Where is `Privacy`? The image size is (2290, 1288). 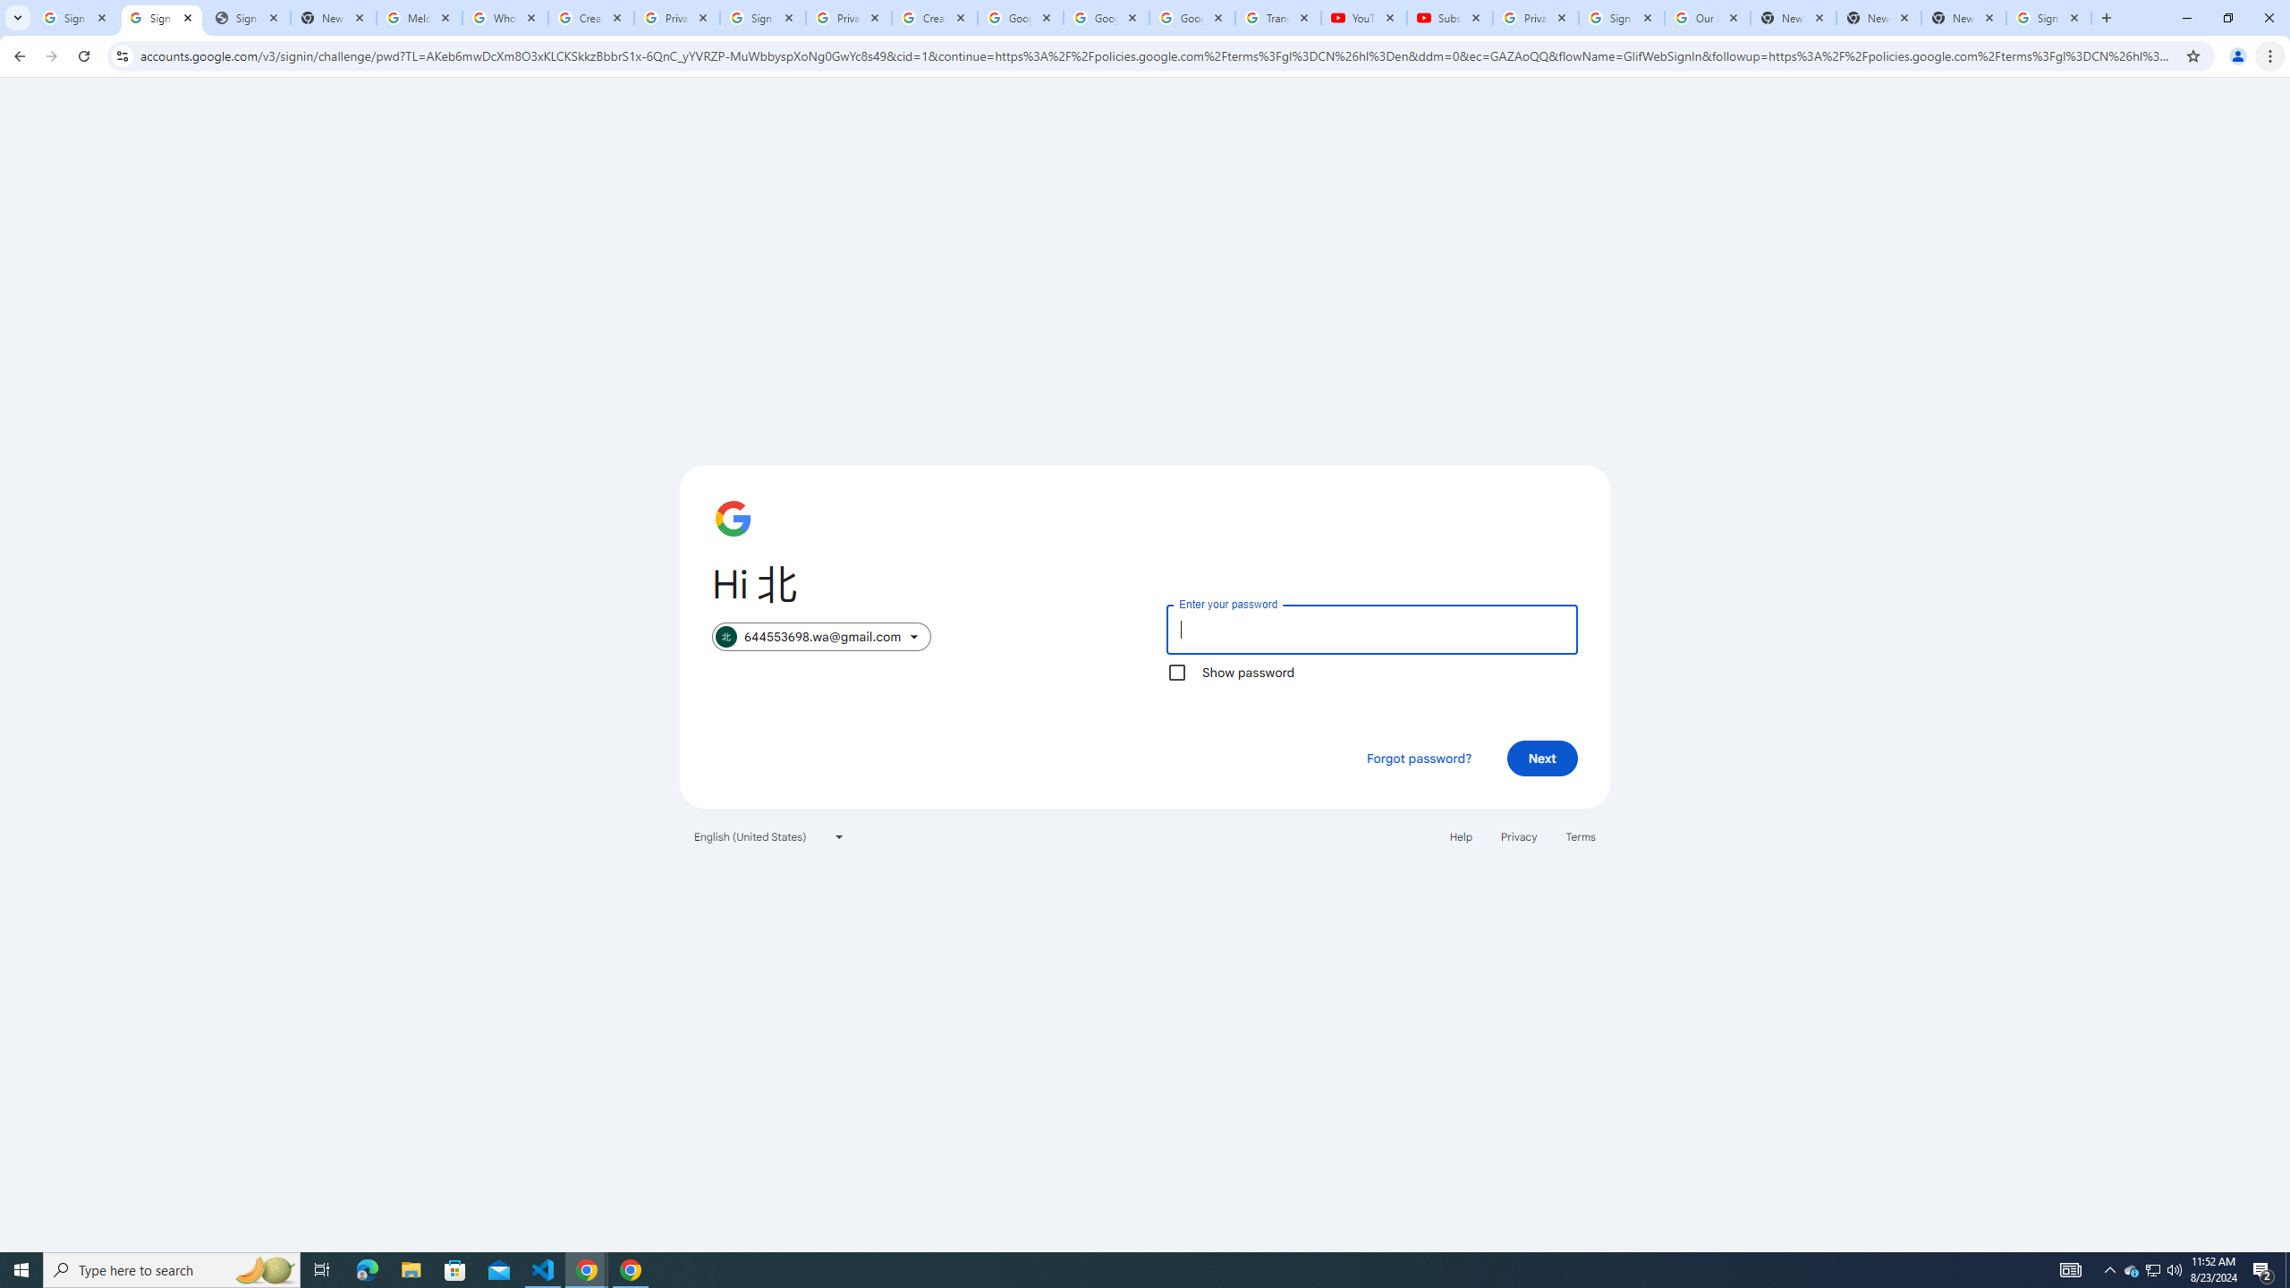 Privacy is located at coordinates (1518, 835).